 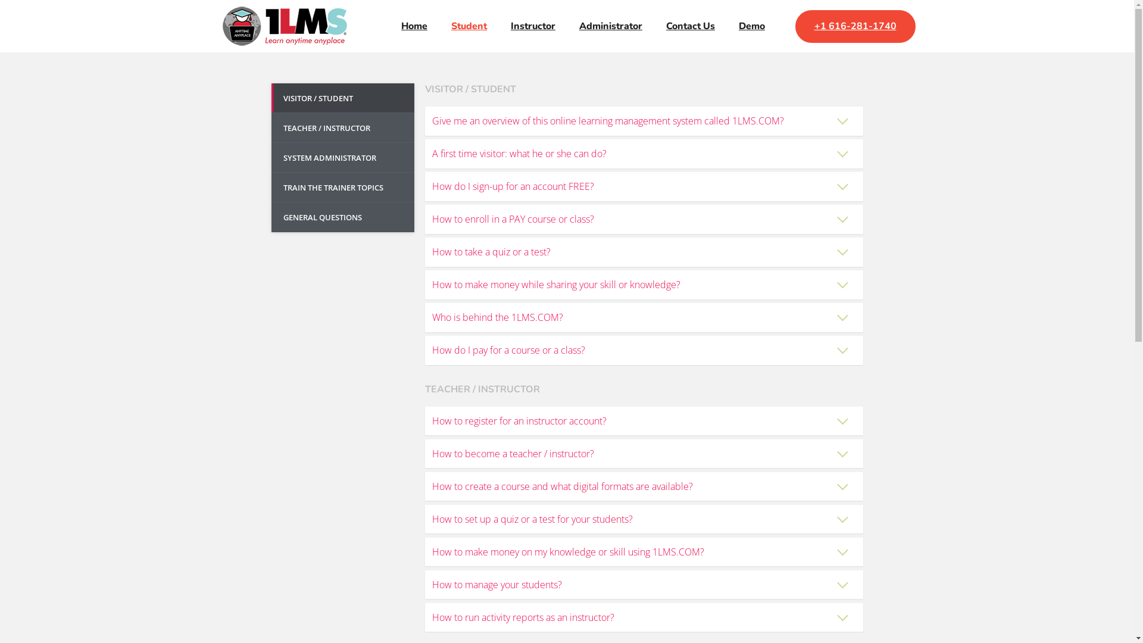 What do you see at coordinates (752, 26) in the screenshot?
I see `Demo` at bounding box center [752, 26].